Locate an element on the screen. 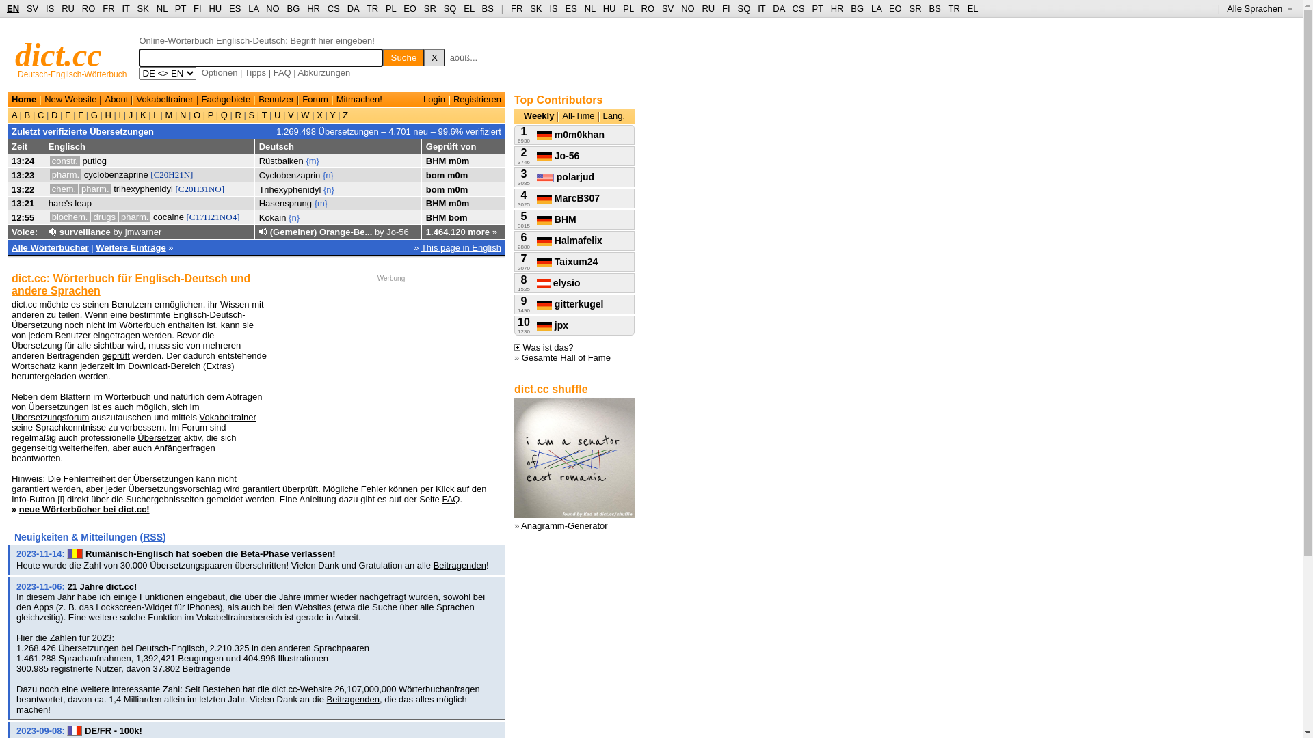 Image resolution: width=1313 pixels, height=738 pixels. CS is located at coordinates (334, 8).